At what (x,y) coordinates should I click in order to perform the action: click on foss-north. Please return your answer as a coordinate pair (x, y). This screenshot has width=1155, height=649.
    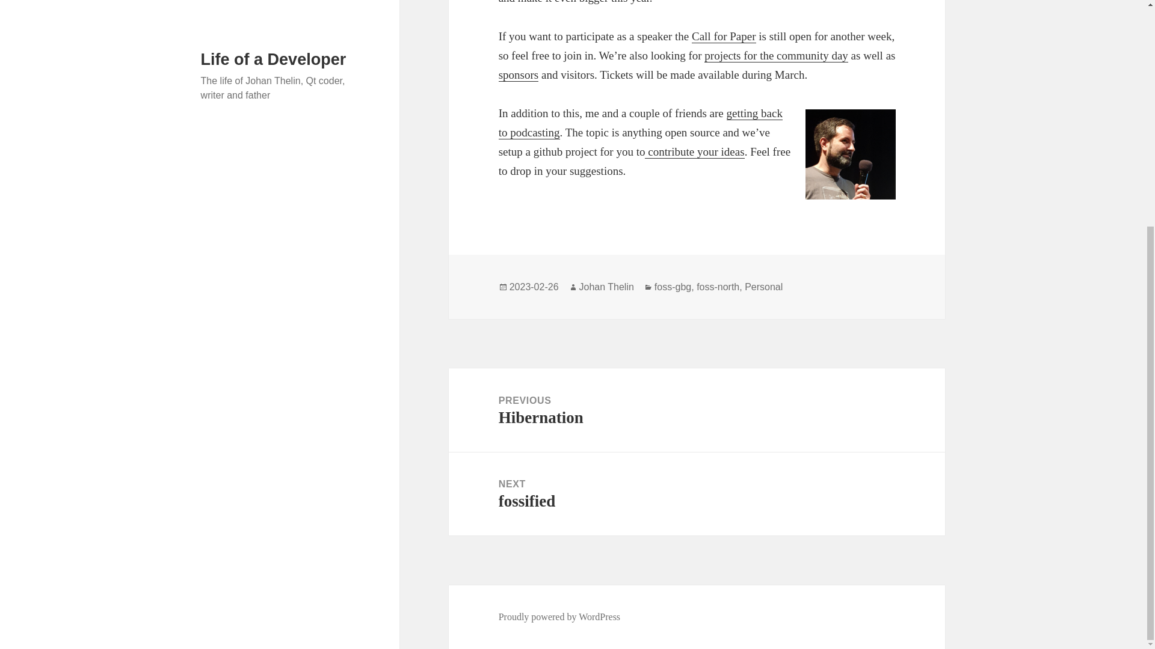
    Looking at the image, I should click on (717, 287).